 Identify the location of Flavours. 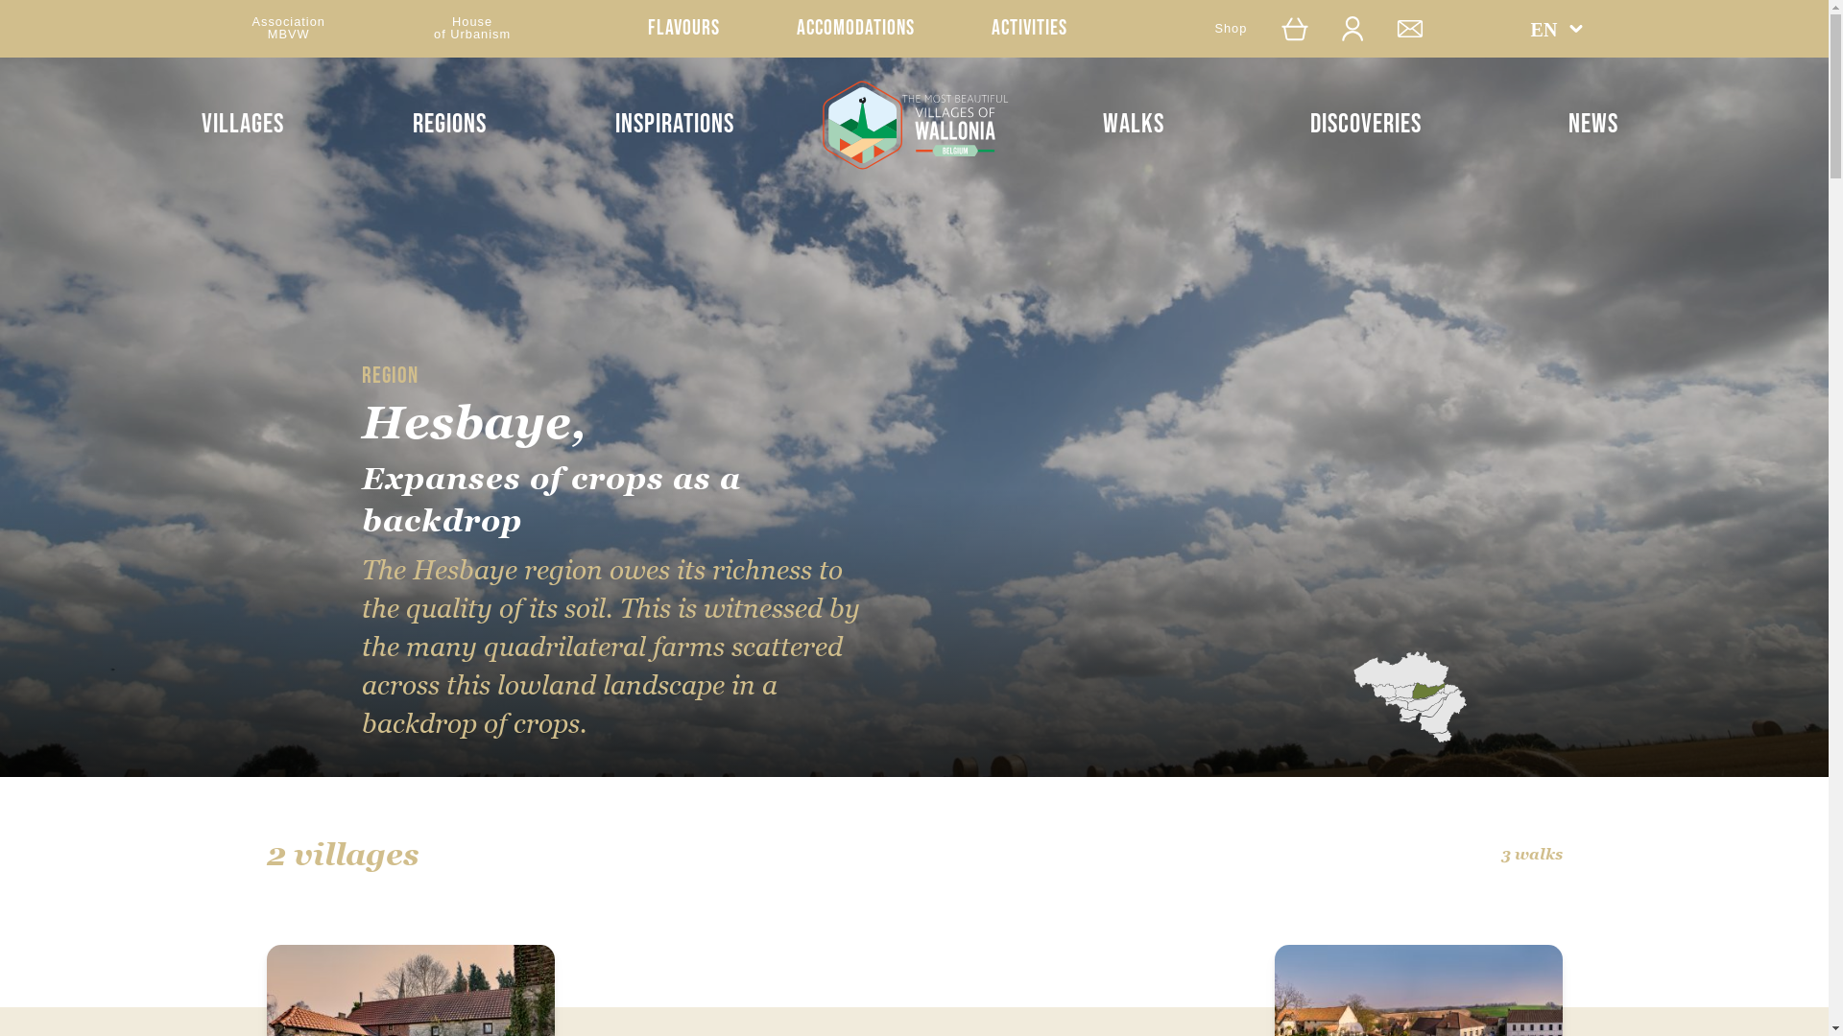
(683, 29).